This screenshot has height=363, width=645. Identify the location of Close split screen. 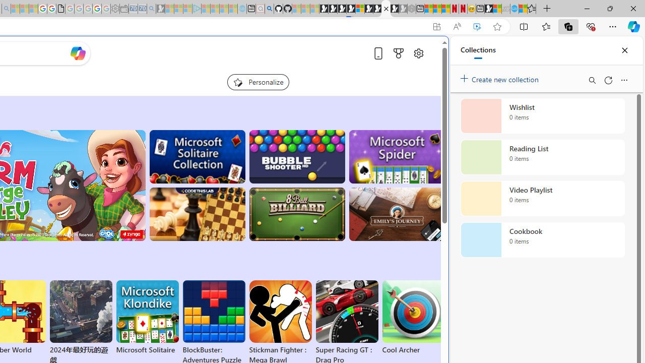
(425, 51).